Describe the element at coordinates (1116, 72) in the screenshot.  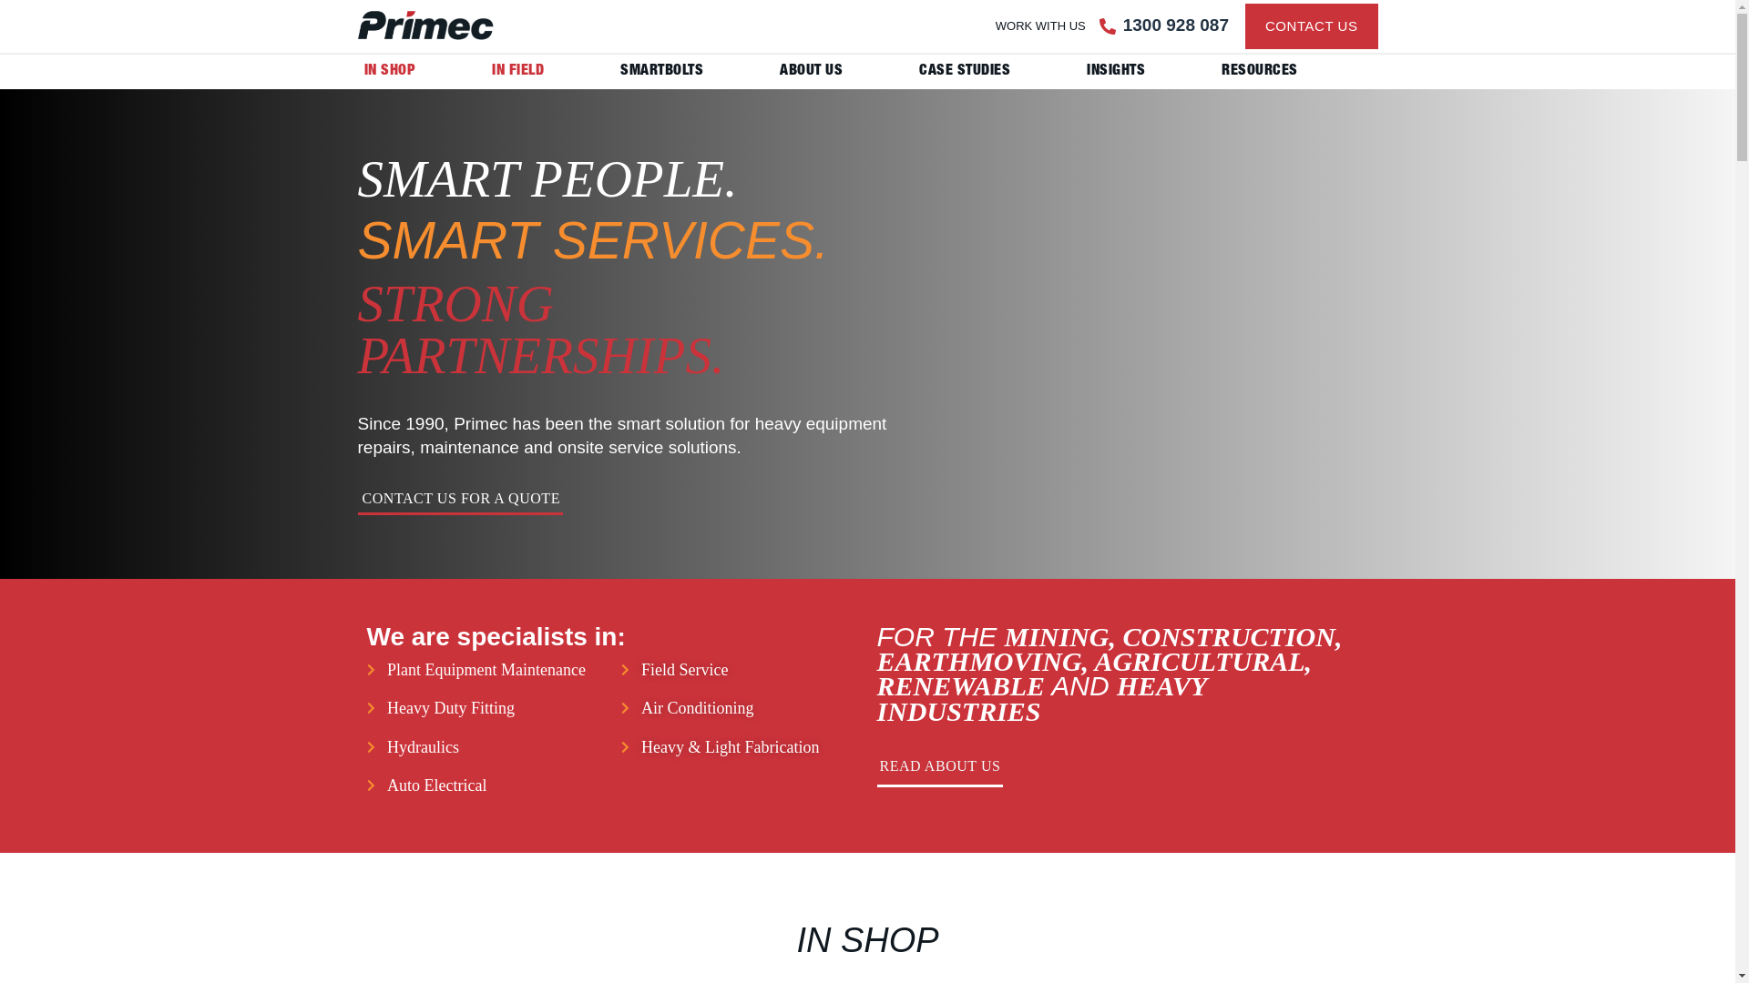
I see `INSIGHTS` at that location.